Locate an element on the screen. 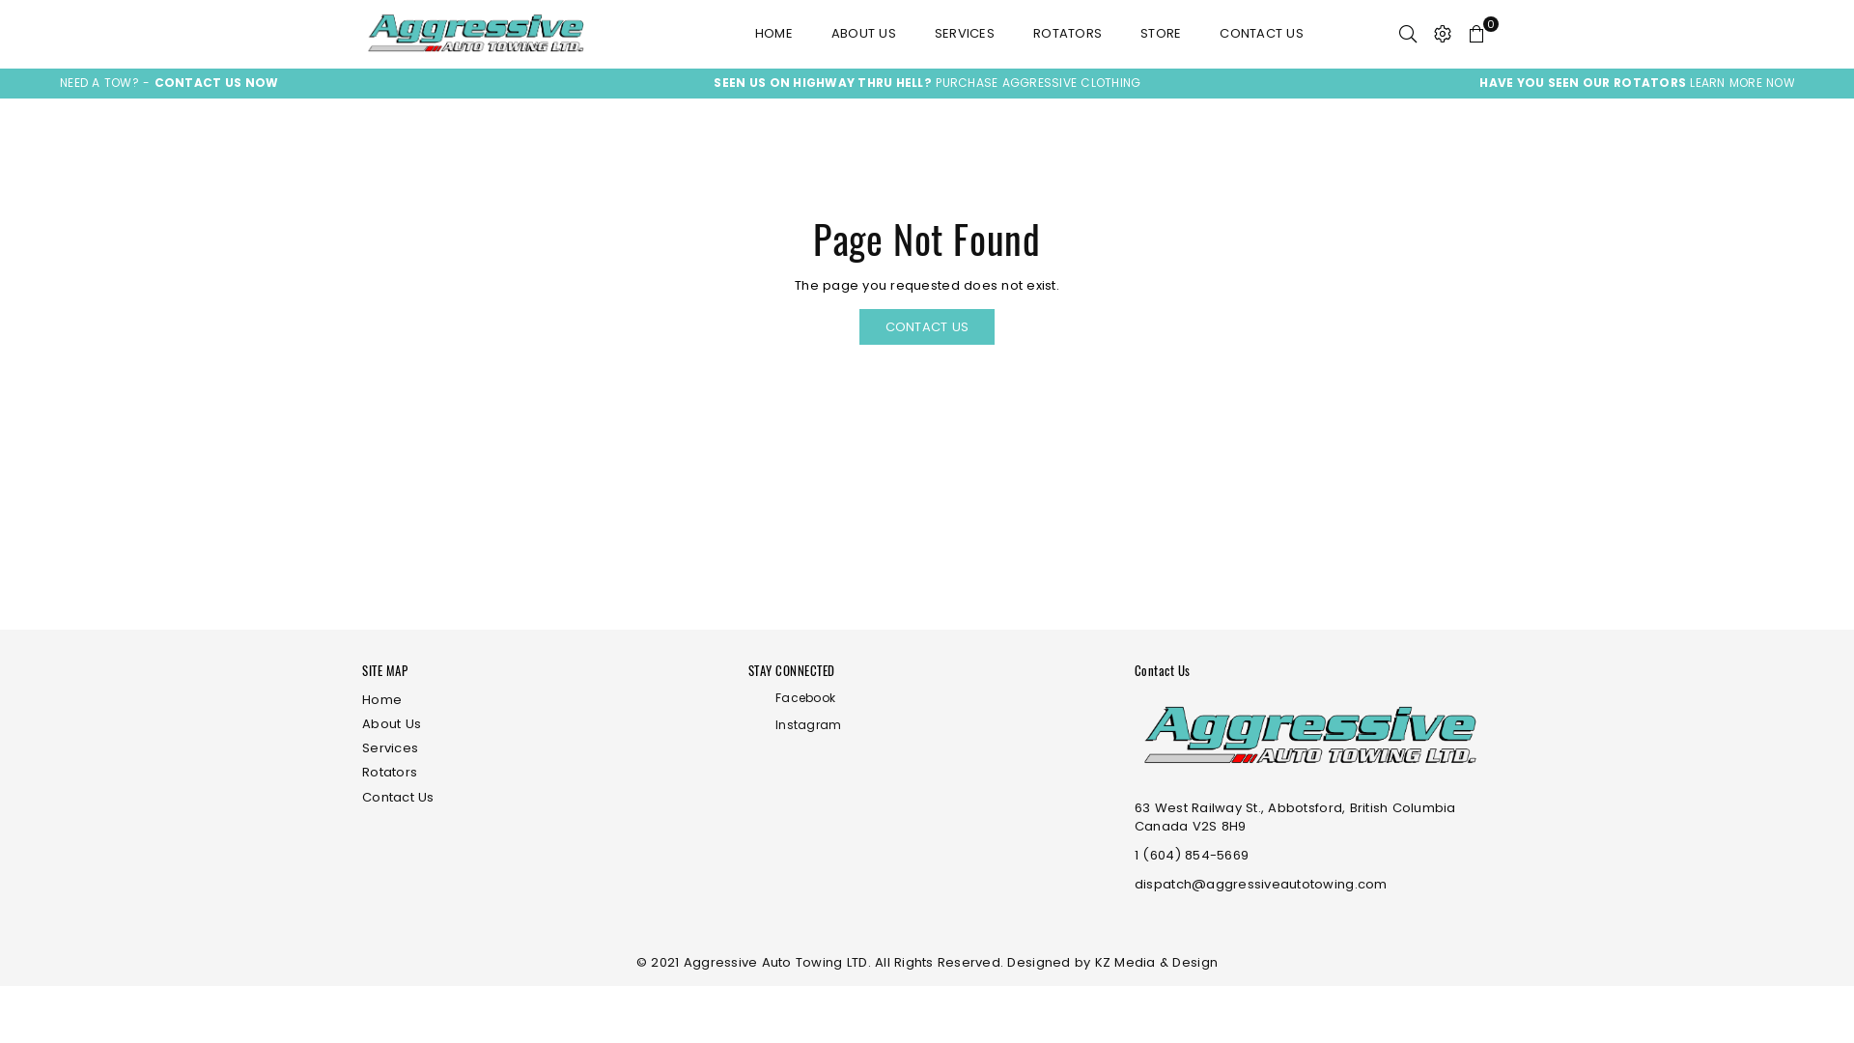 The width and height of the screenshot is (1854, 1043). ROTATORS is located at coordinates (1068, 34).